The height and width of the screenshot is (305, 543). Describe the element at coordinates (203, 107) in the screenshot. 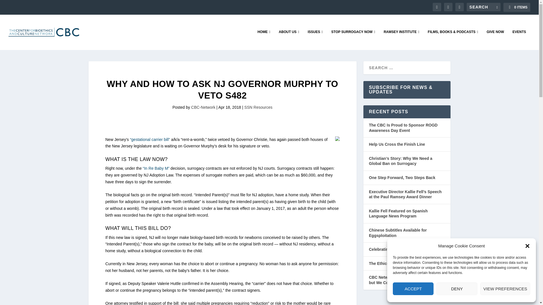

I see `Posts by CBC-Network` at that location.